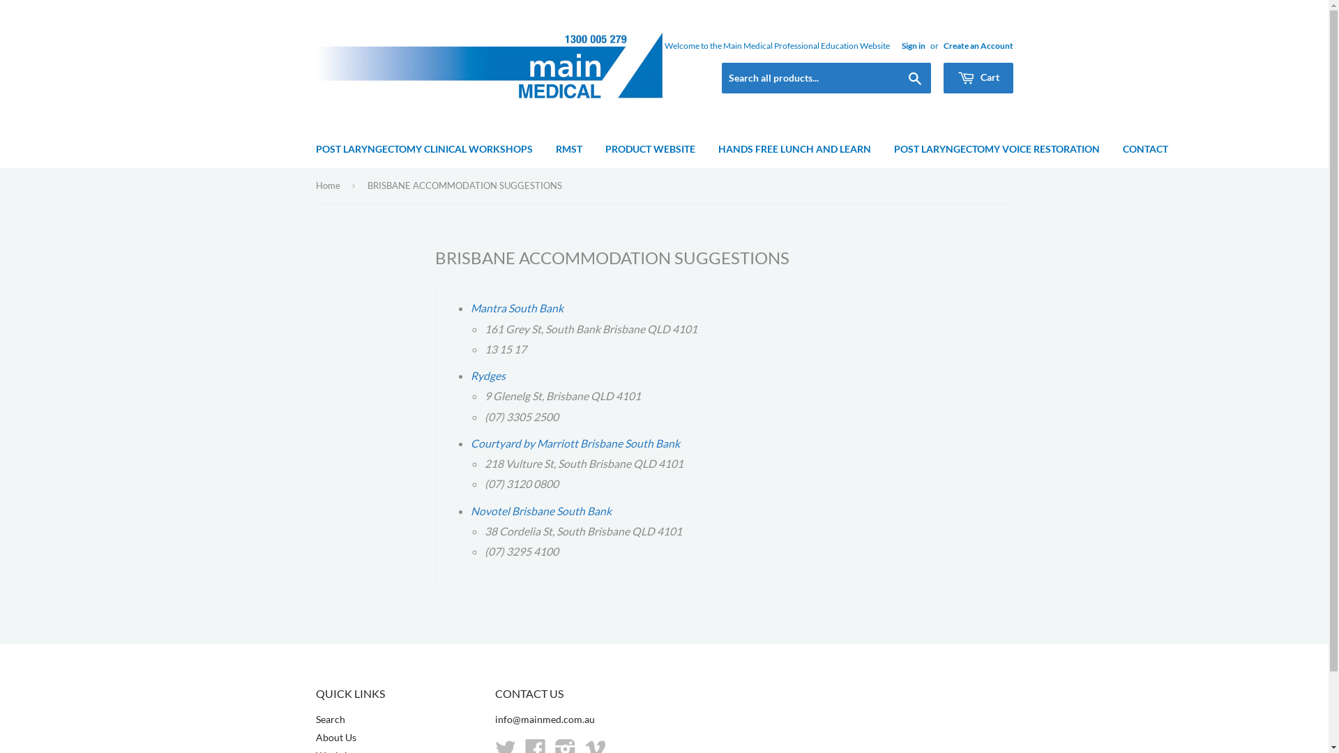  Describe the element at coordinates (518, 308) in the screenshot. I see `Mantra South Bank ` at that location.